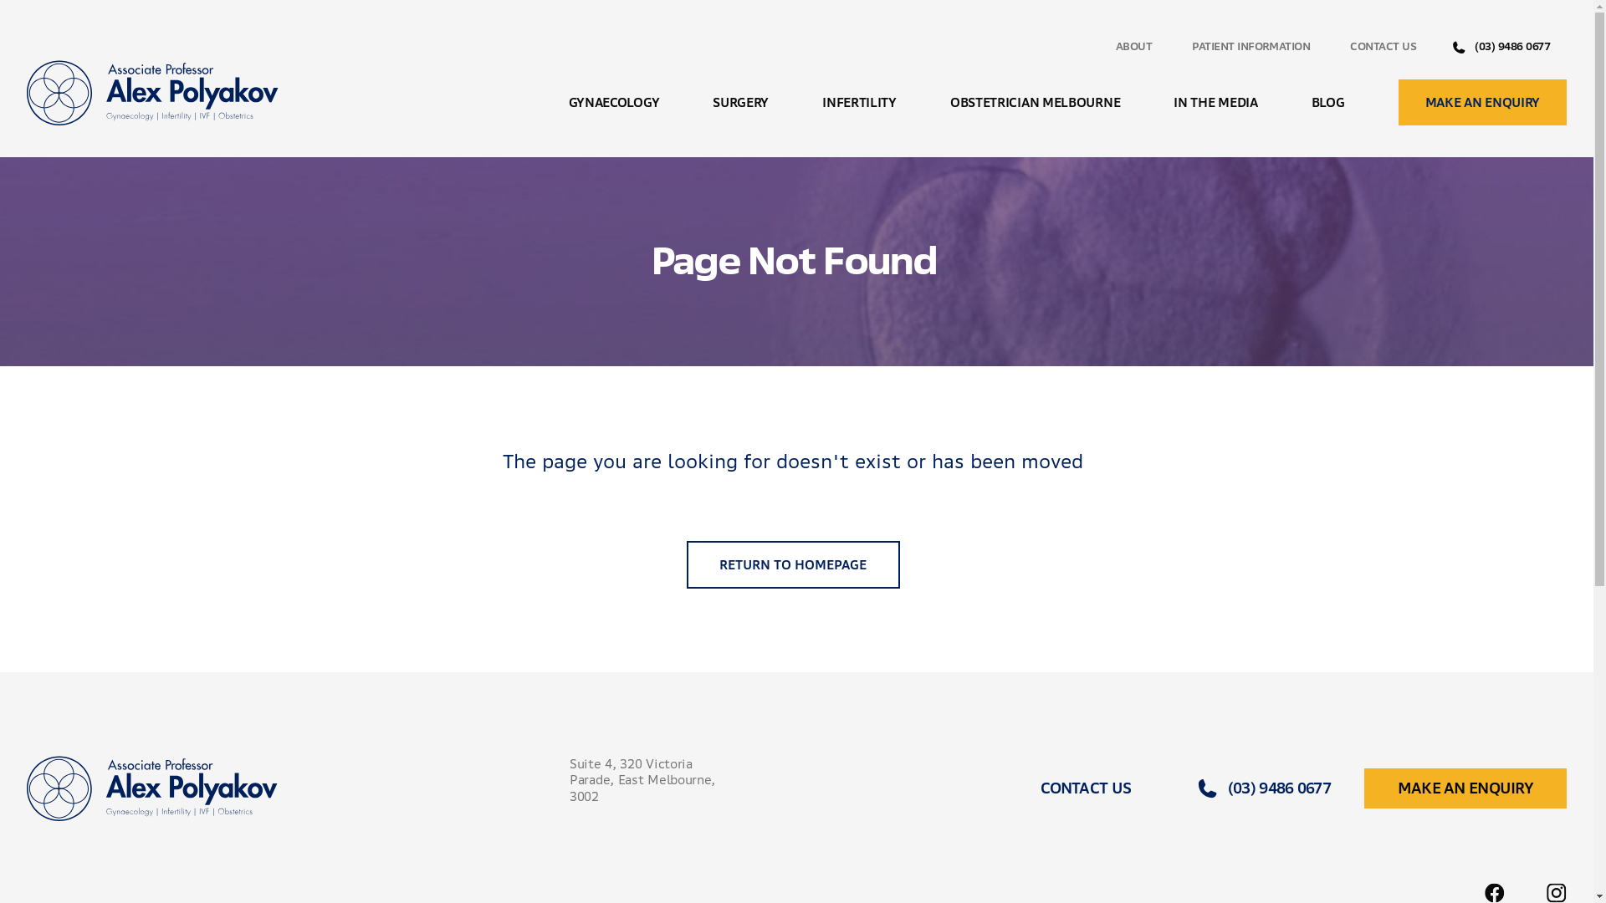 The width and height of the screenshot is (1606, 903). Describe the element at coordinates (1483, 102) in the screenshot. I see `MAKE AN ENQUIRY` at that location.